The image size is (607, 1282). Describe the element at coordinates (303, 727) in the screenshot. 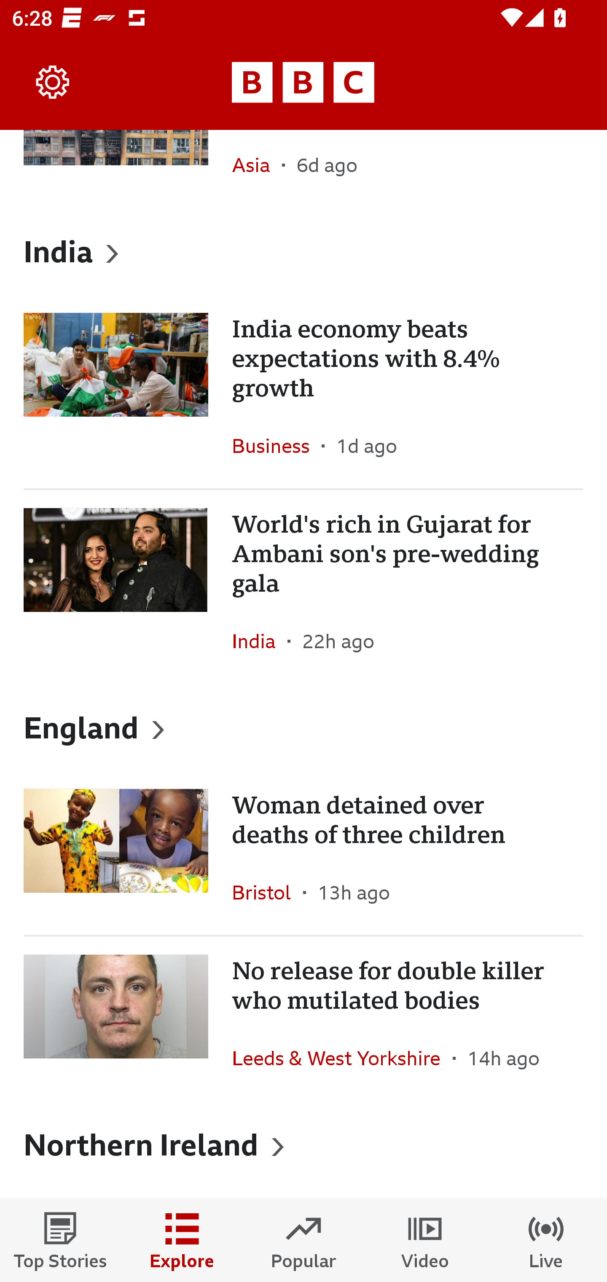

I see `England, Heading England   ` at that location.